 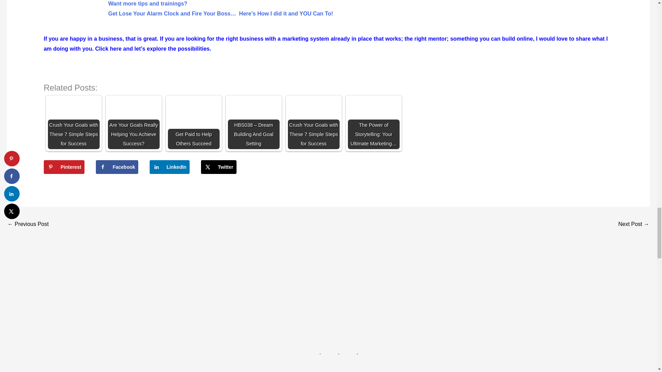 I want to click on Lose Your Alarm Clock and Fire Your Boss, so click(x=221, y=9).